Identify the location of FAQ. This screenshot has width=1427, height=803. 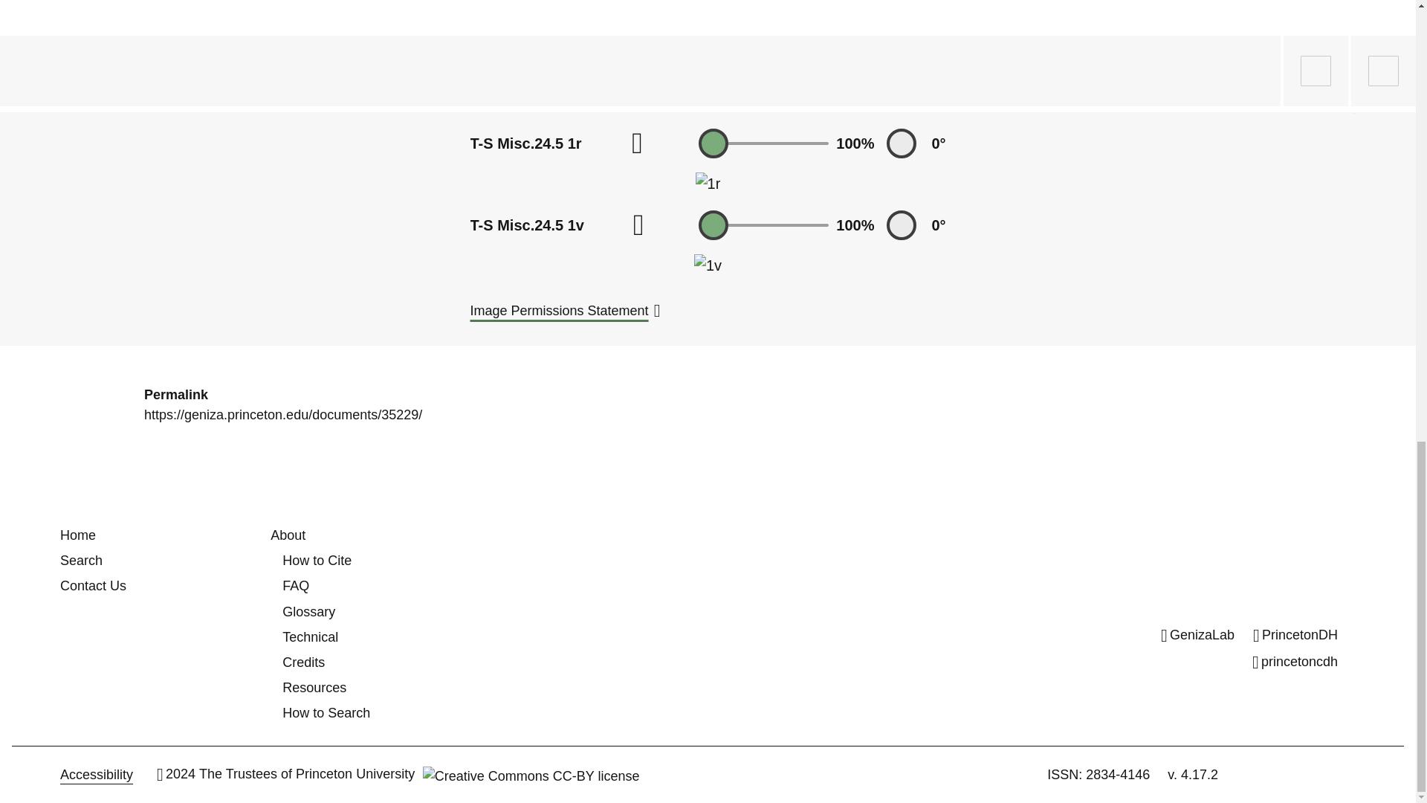
(296, 586).